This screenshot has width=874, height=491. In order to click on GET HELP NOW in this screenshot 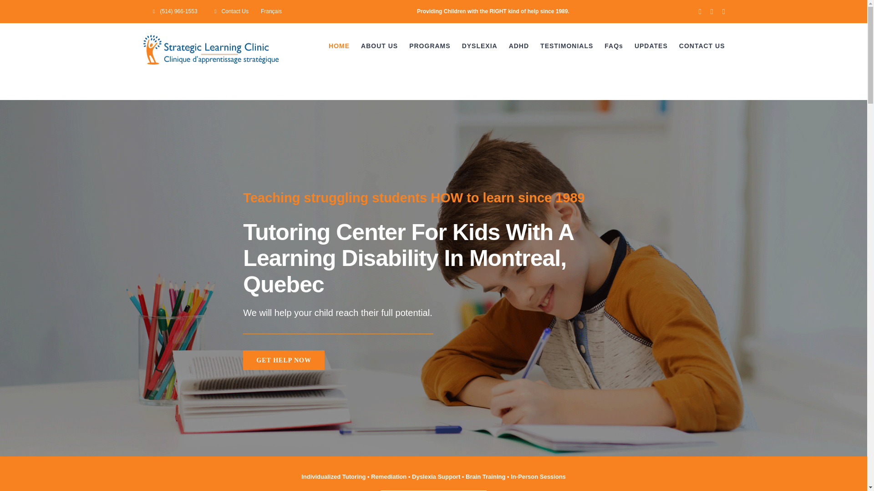, I will do `click(283, 360)`.